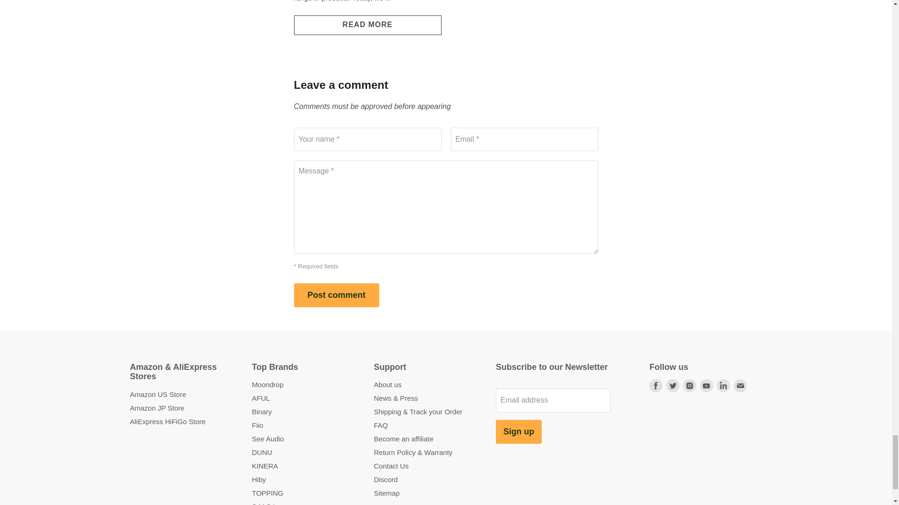 The image size is (899, 505). Describe the element at coordinates (656, 385) in the screenshot. I see `Facebook` at that location.